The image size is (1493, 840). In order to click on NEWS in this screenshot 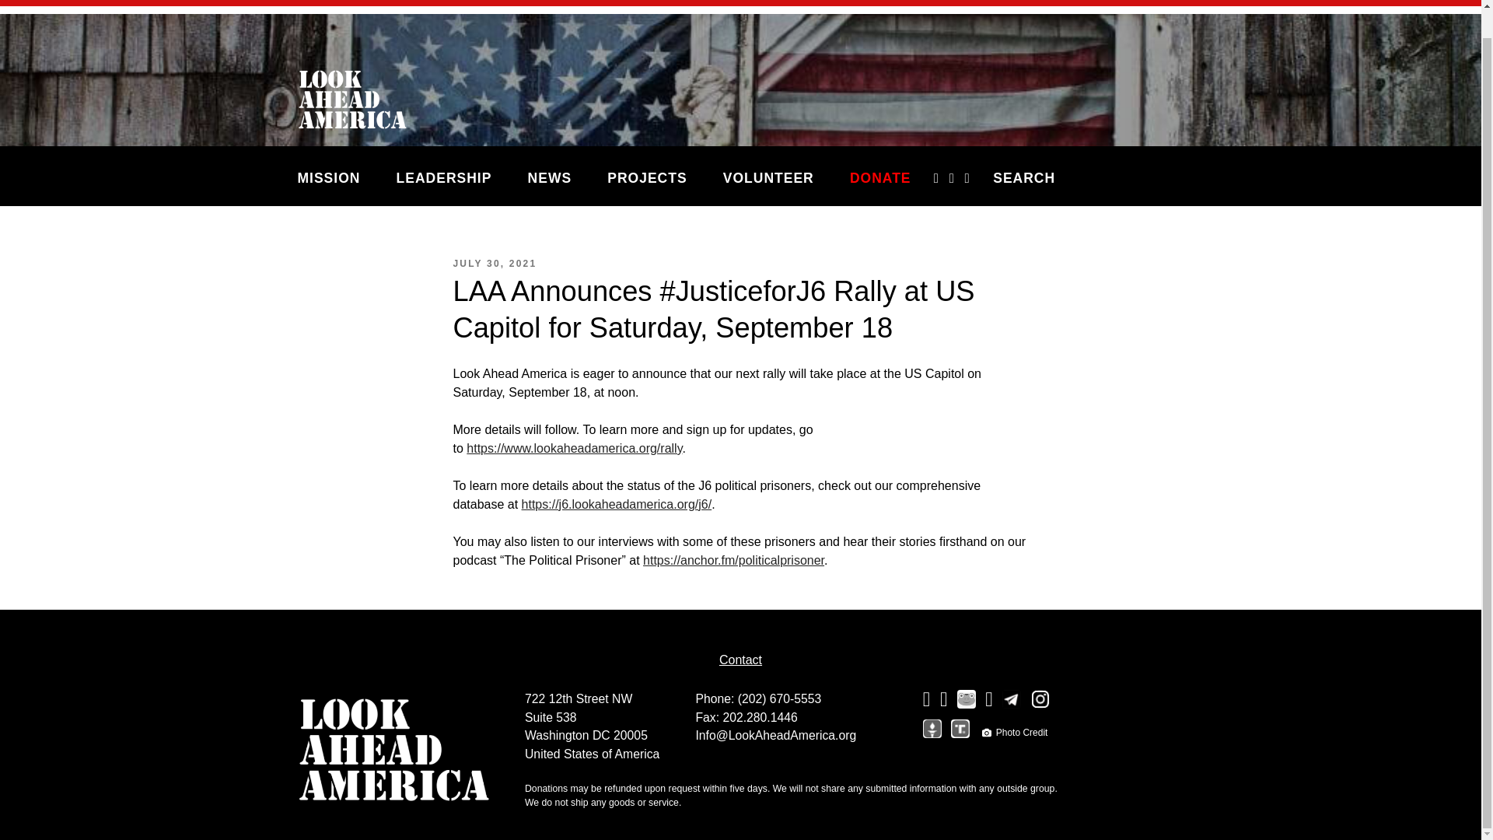, I will do `click(549, 177)`.